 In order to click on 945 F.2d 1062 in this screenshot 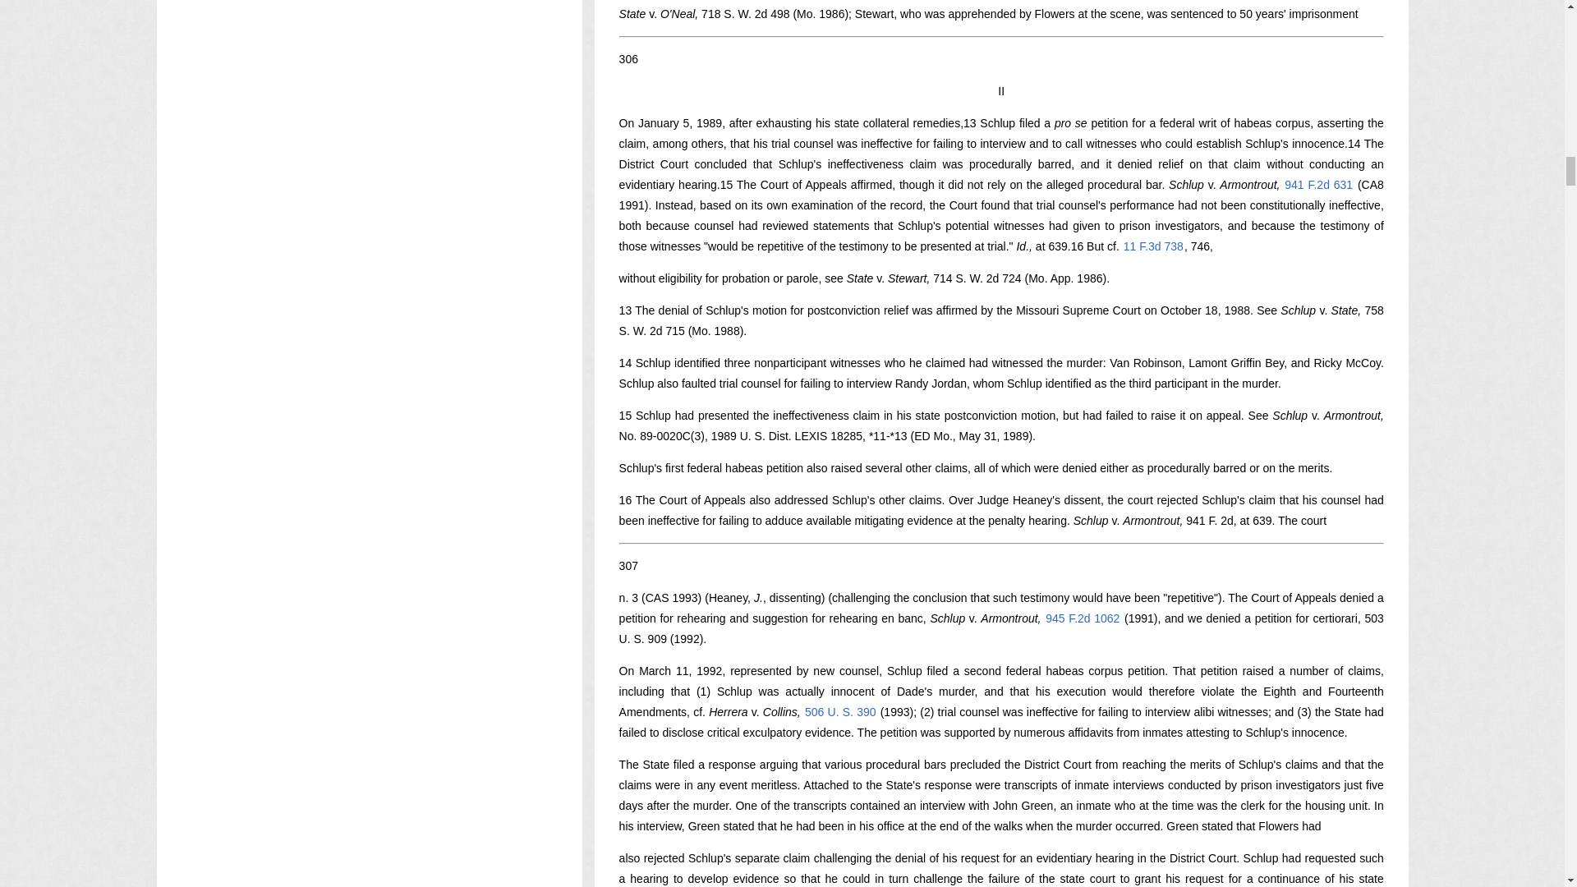, I will do `click(1082, 618)`.